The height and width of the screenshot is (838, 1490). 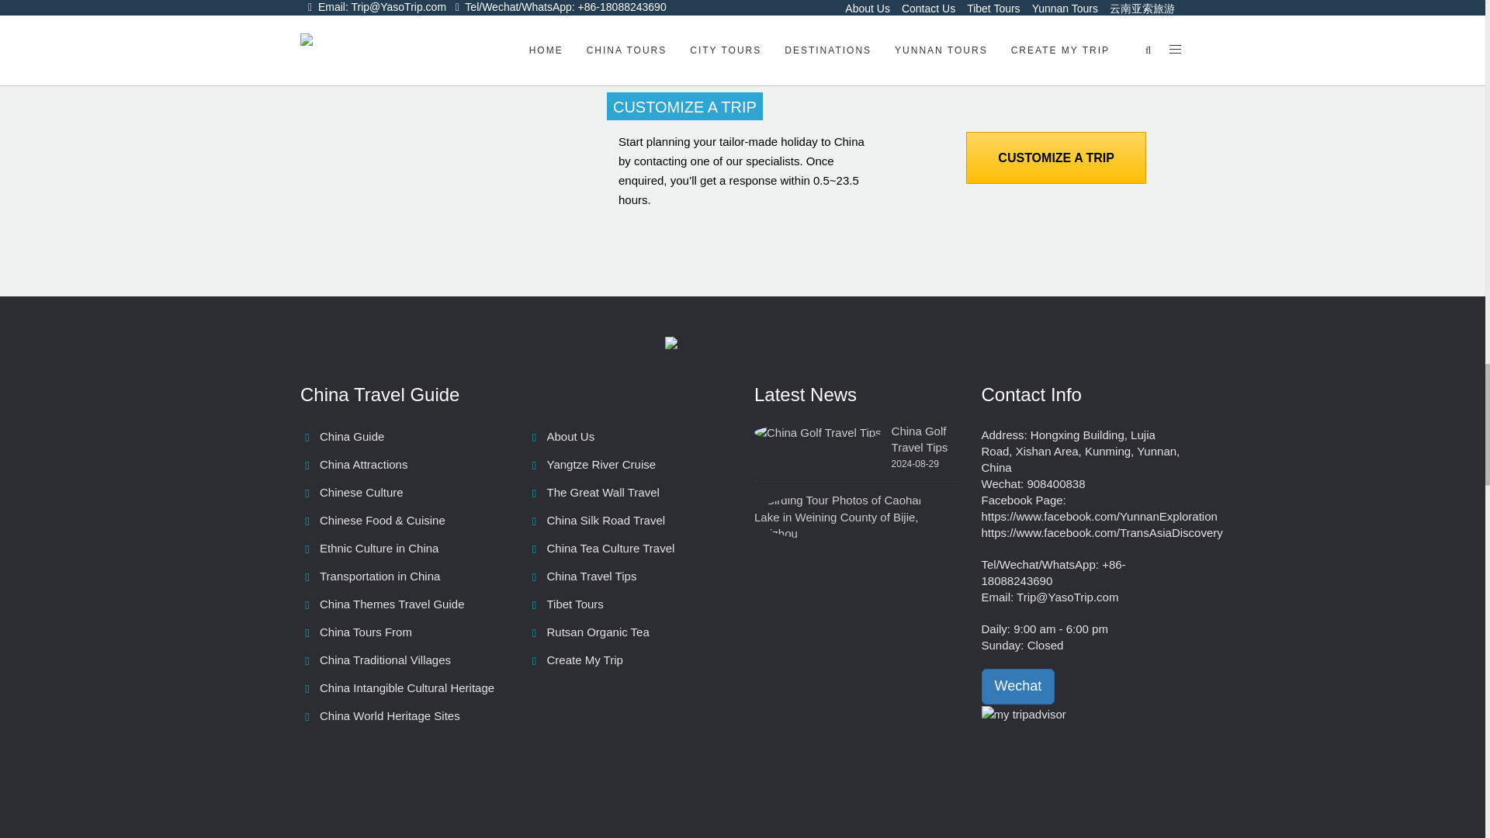 I want to click on Hellen He, so click(x=819, y=34).